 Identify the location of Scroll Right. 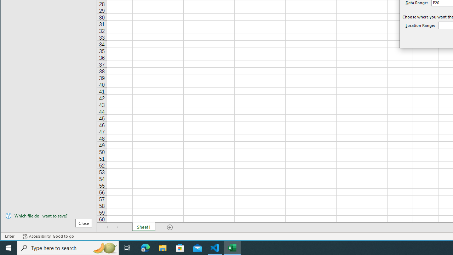
(117, 227).